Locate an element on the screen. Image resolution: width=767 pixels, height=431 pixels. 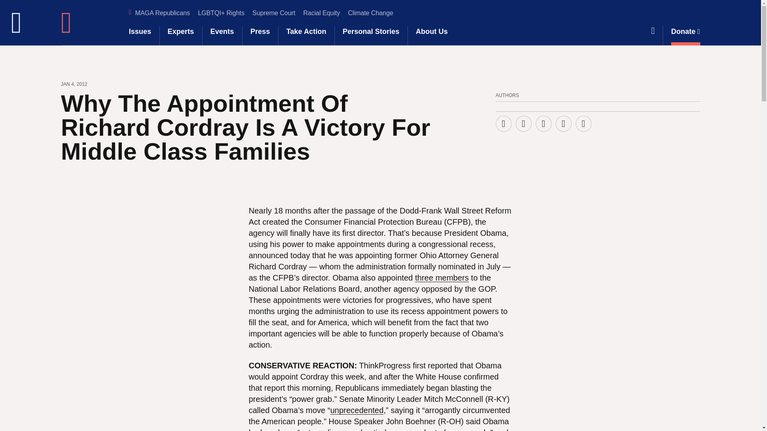
Donate is located at coordinates (686, 36).